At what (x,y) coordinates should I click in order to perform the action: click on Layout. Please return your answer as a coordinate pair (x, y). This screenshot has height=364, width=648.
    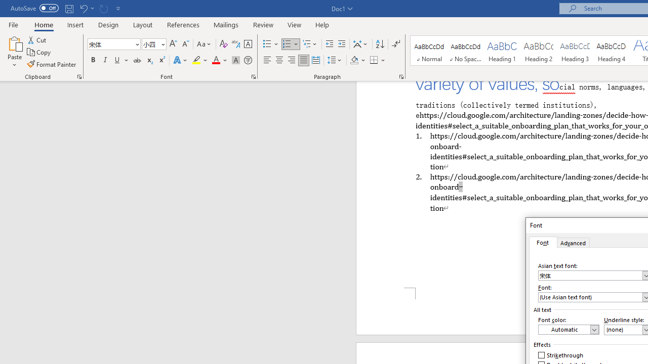
    Looking at the image, I should click on (143, 24).